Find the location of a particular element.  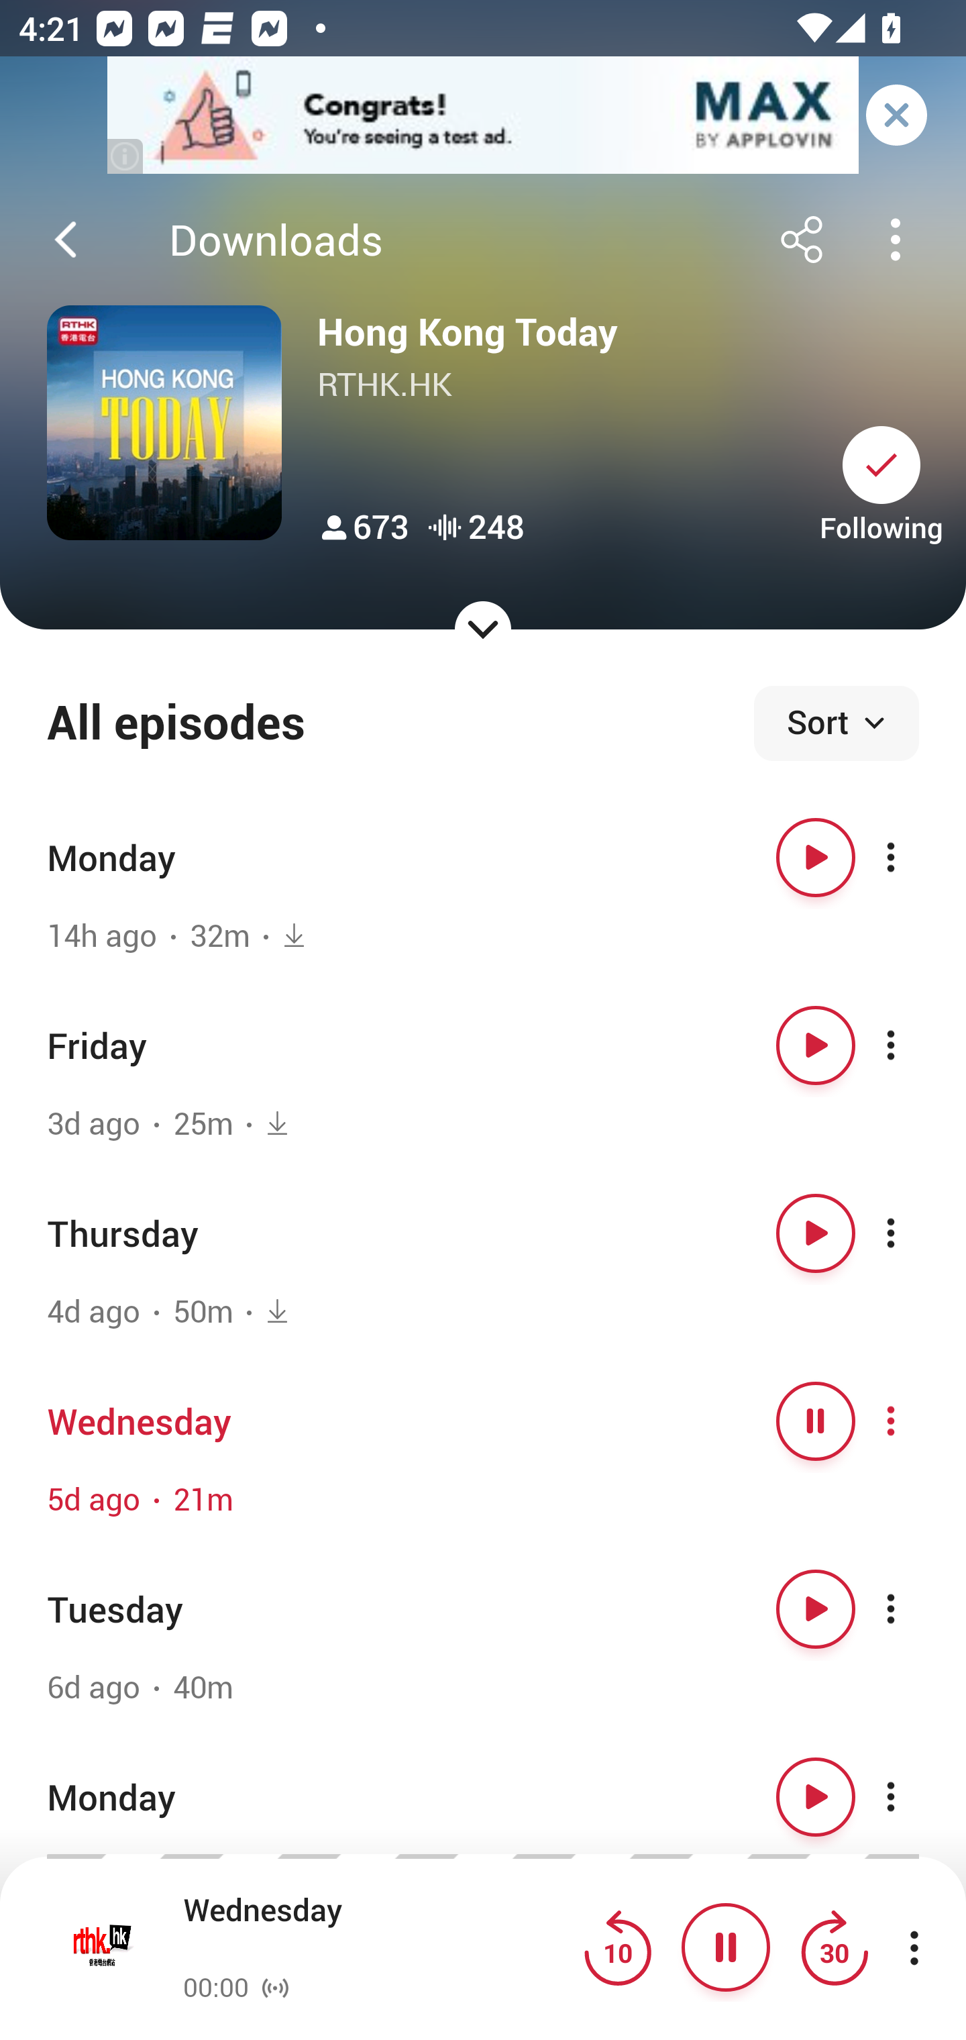

More options is located at coordinates (914, 1797).